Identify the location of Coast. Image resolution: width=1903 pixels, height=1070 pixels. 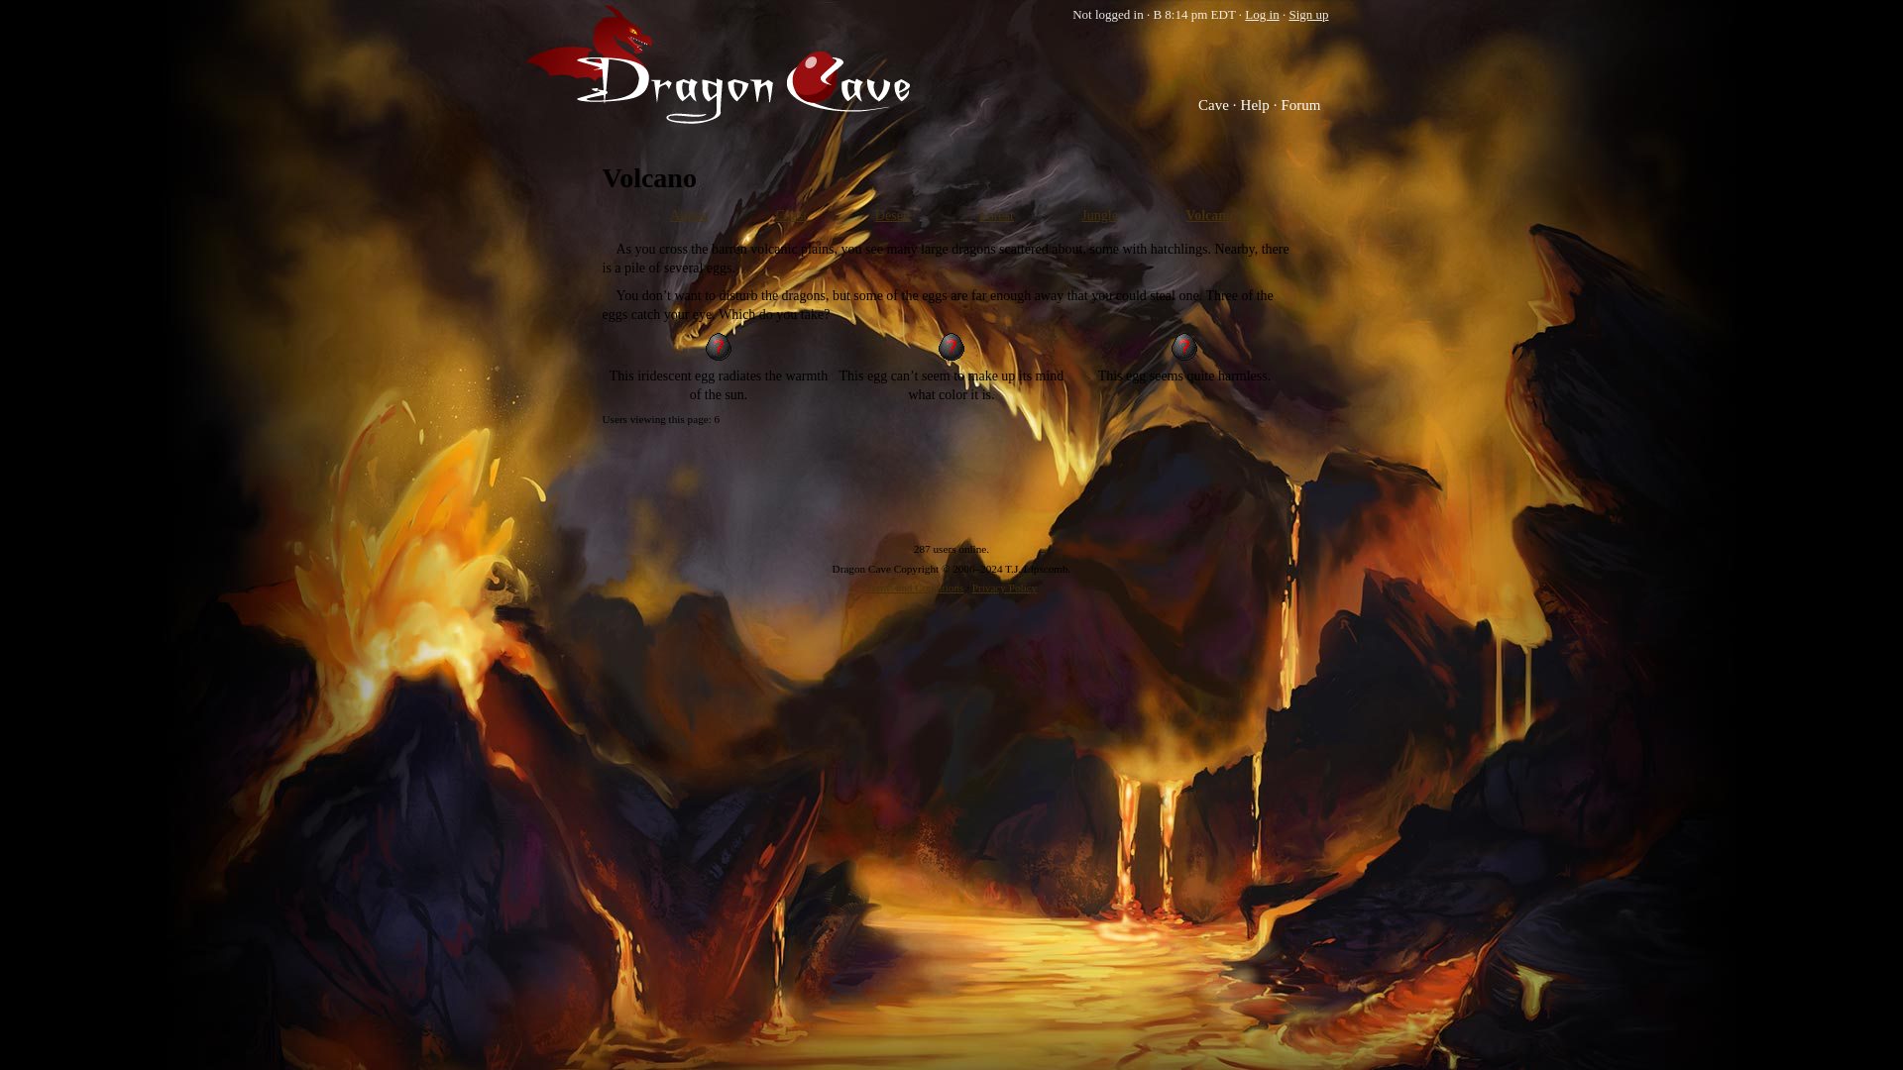
(791, 214).